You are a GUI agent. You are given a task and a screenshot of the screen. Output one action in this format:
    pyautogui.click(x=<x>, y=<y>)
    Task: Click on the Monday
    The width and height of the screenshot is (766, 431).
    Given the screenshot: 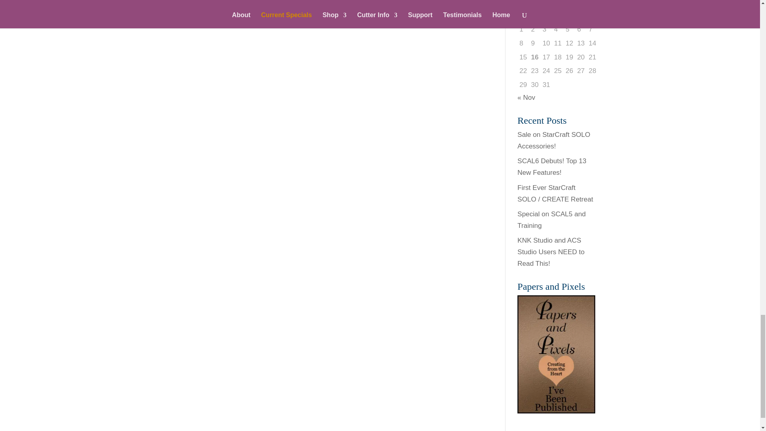 What is the action you would take?
    pyautogui.click(x=523, y=16)
    